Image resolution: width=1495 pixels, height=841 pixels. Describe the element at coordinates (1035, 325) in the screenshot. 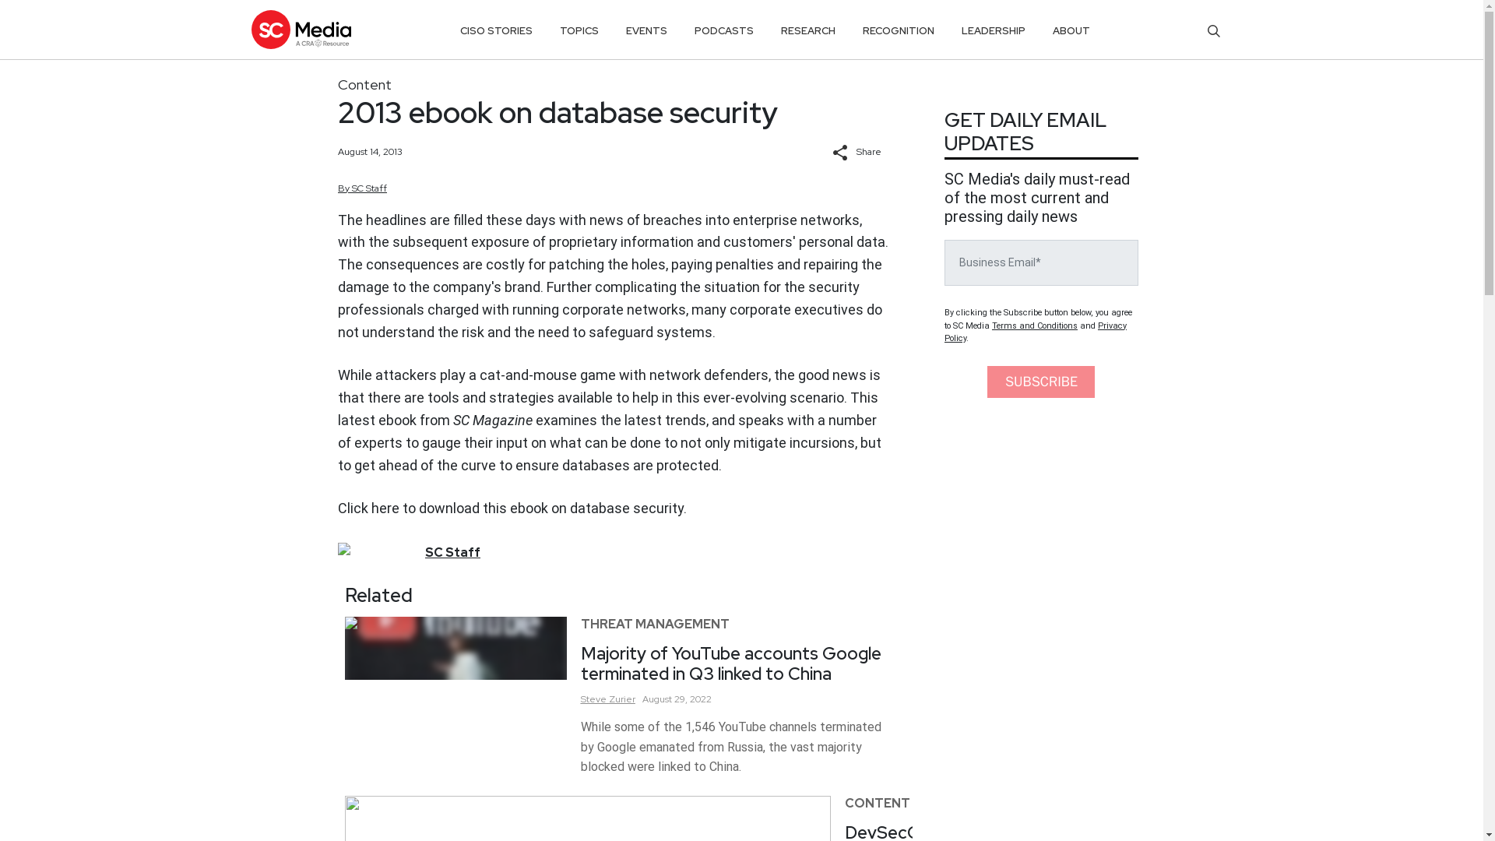

I see `Terms and Conditions` at that location.